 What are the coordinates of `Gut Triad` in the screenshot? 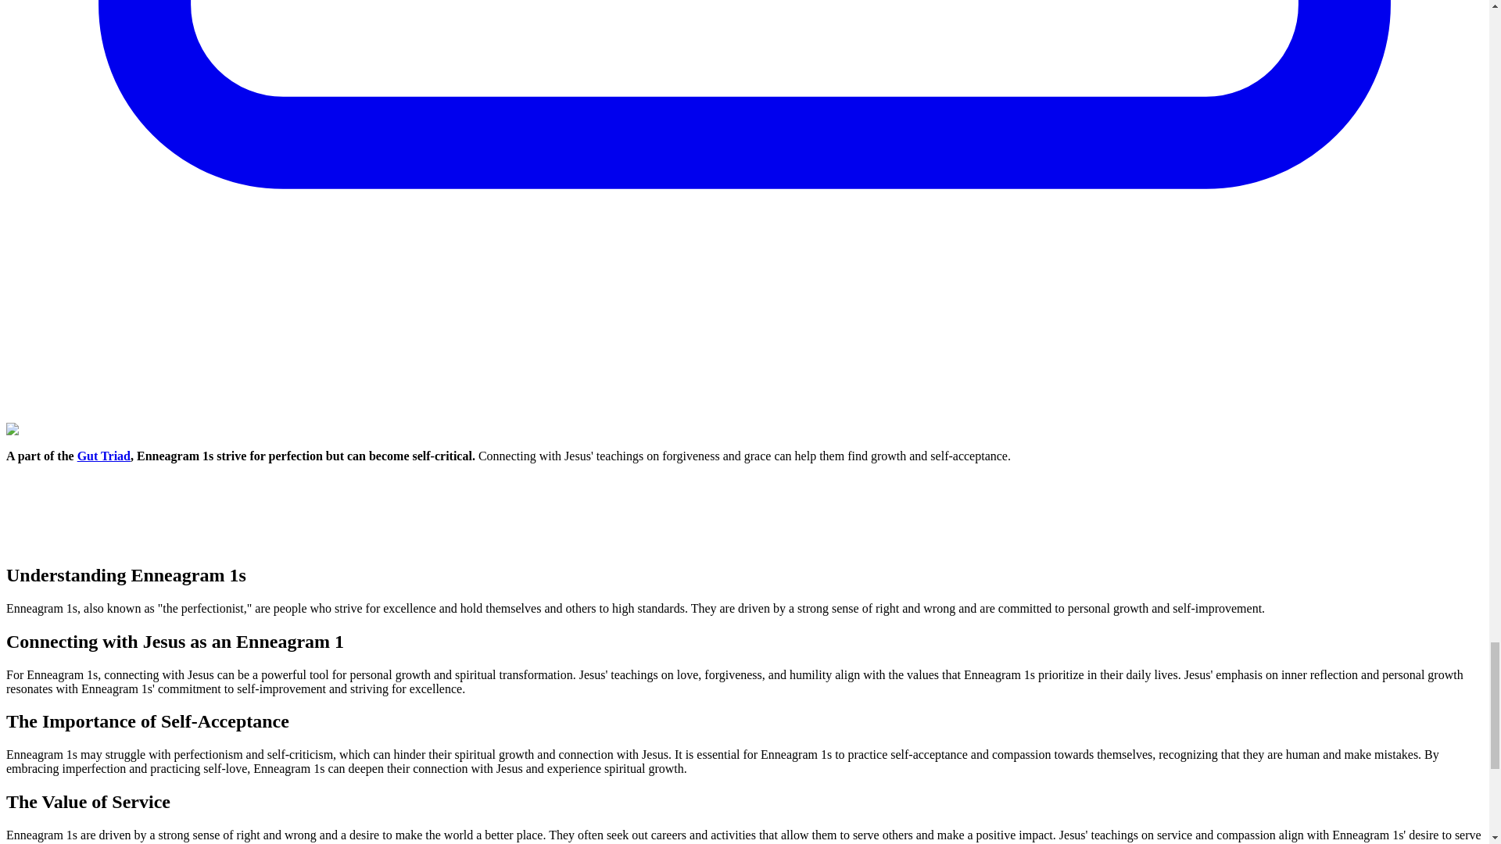 It's located at (104, 455).